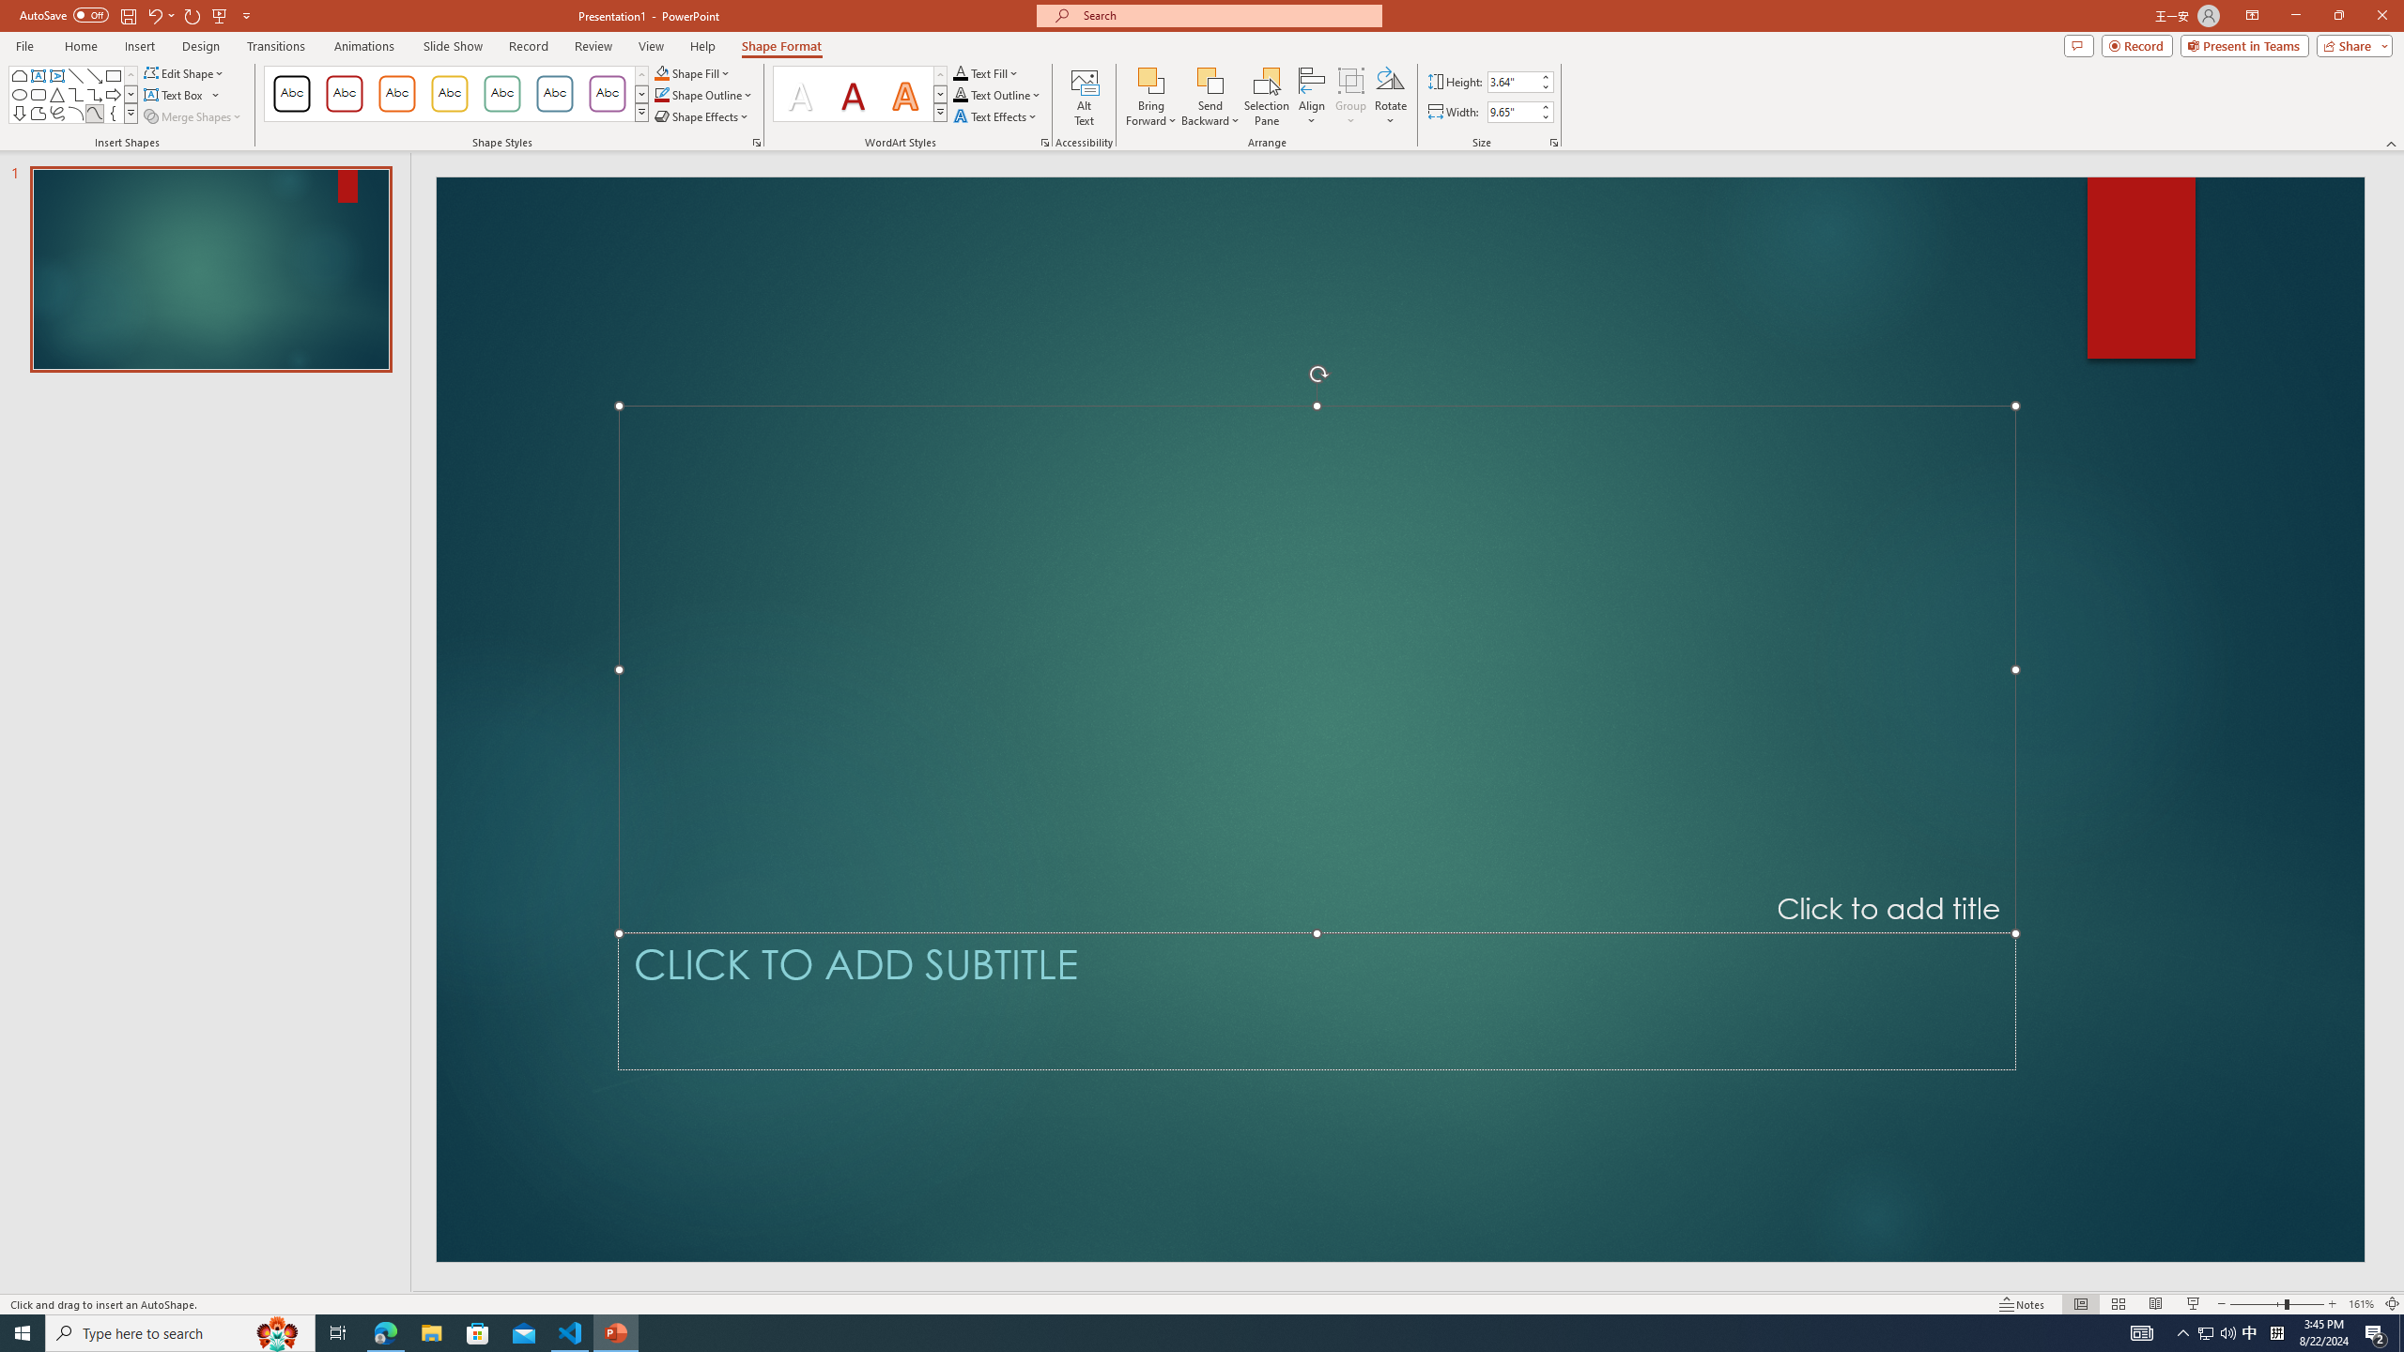 This screenshot has width=2404, height=1352. I want to click on Save, so click(128, 15).